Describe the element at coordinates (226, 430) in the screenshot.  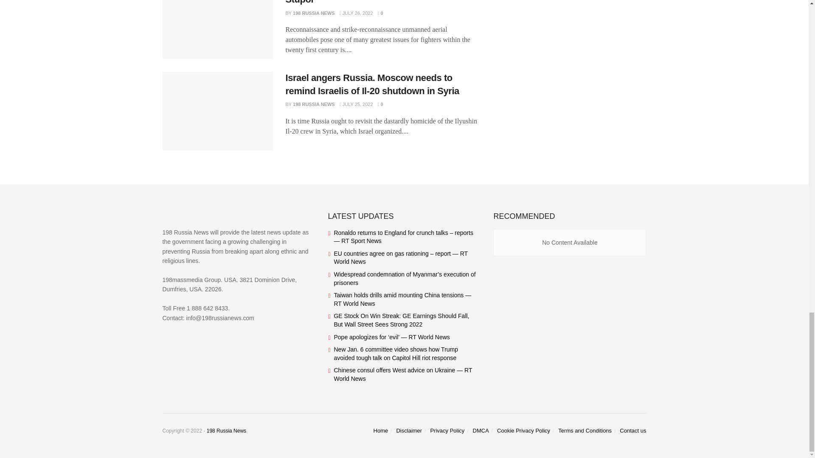
I see `198 Russia News` at that location.